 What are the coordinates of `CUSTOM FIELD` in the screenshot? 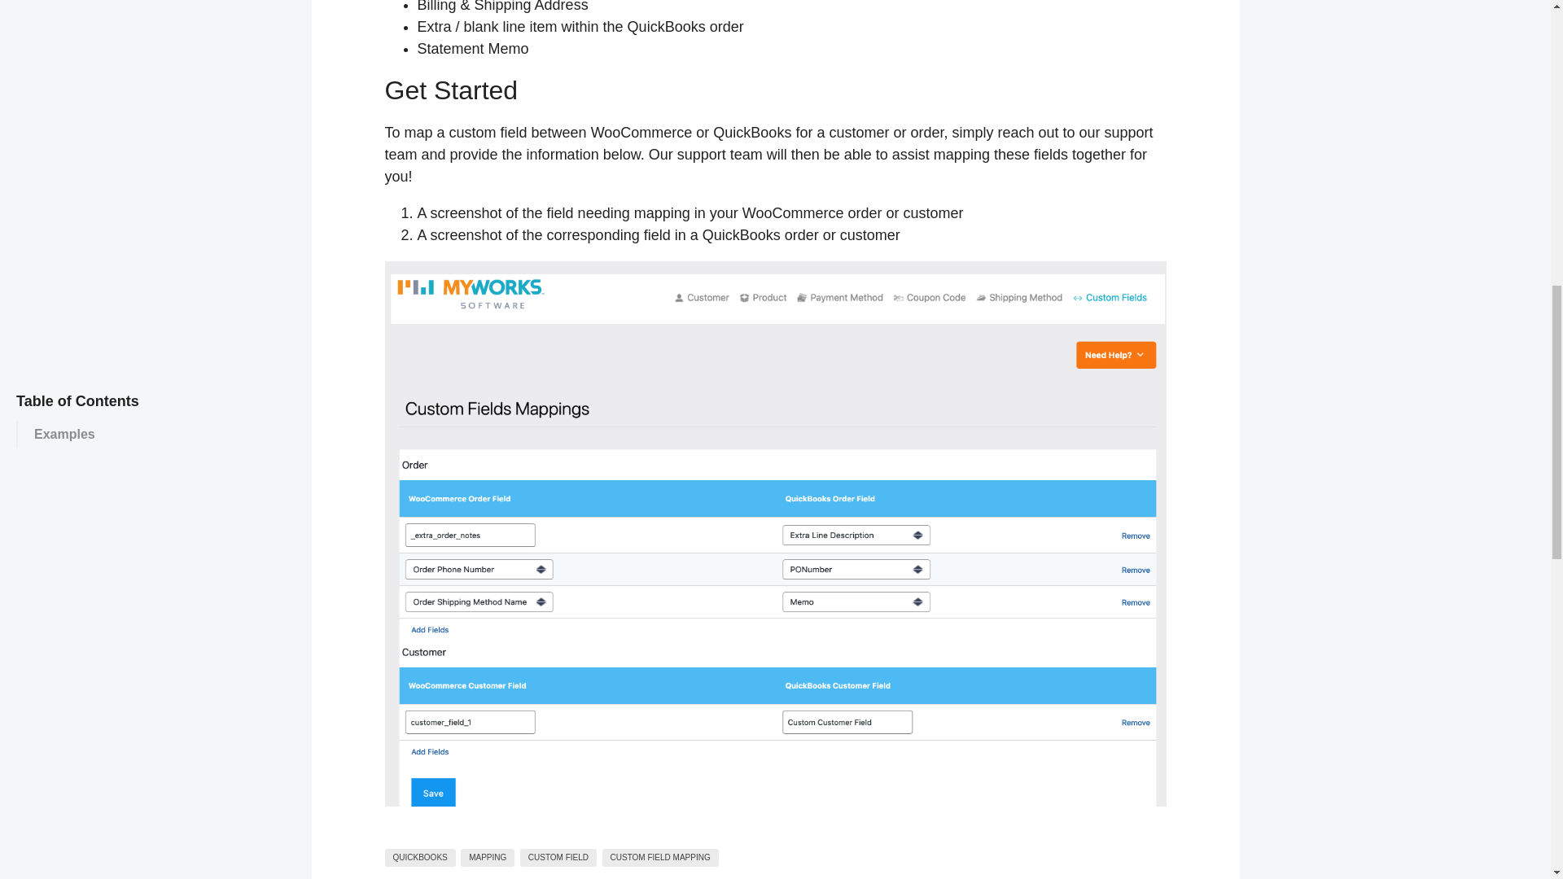 It's located at (558, 858).